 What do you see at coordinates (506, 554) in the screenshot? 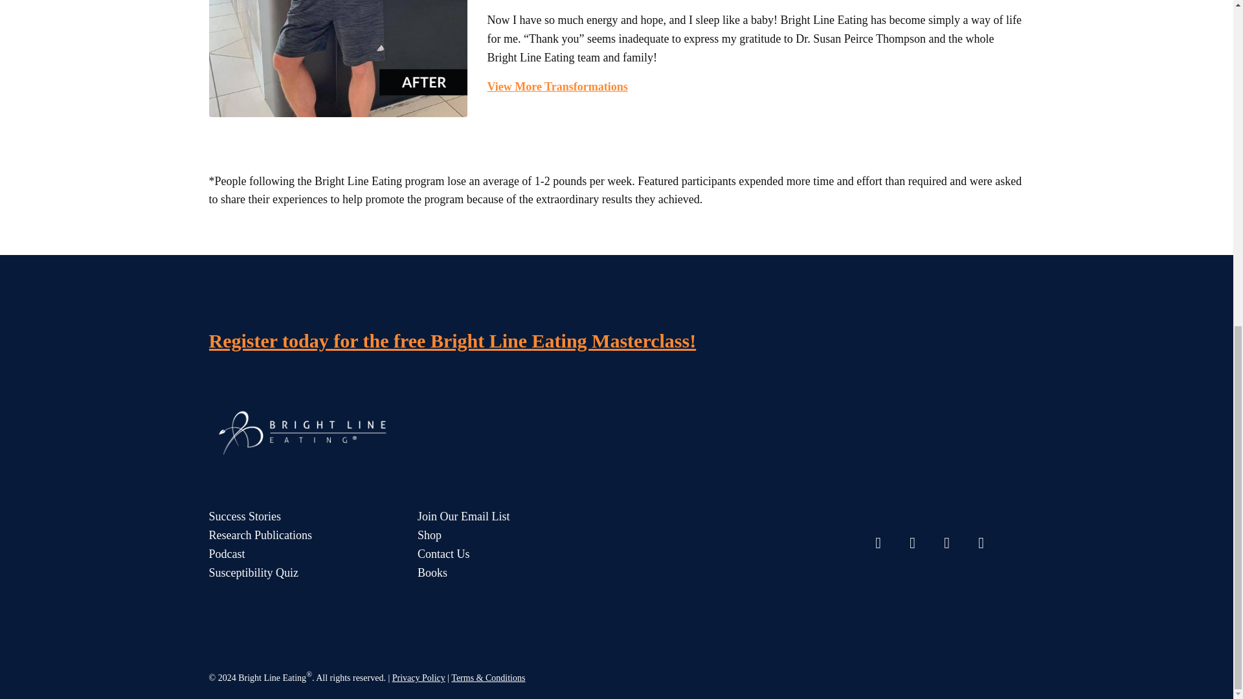
I see `Contact Us` at bounding box center [506, 554].